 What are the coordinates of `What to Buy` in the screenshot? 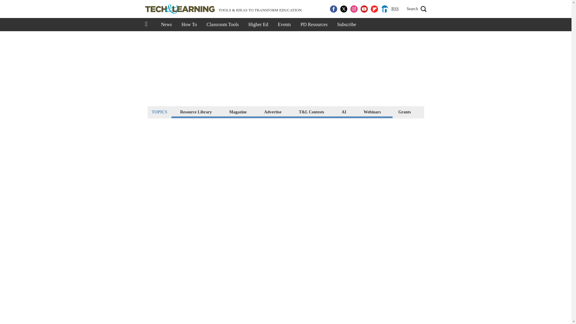 It's located at (440, 112).